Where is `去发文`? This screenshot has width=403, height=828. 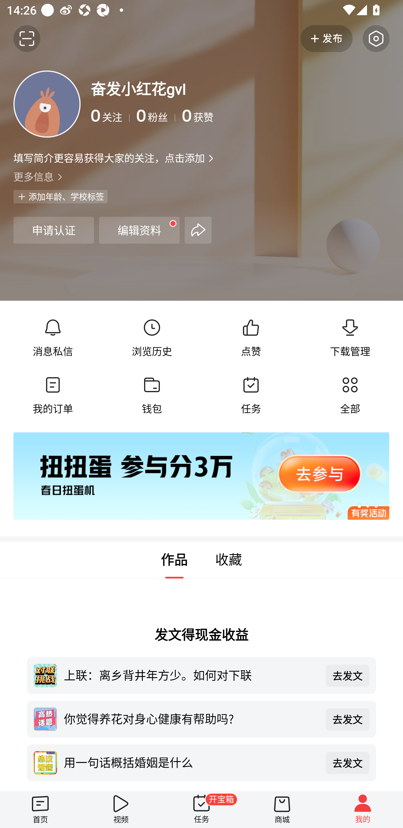
去发文 is located at coordinates (348, 675).